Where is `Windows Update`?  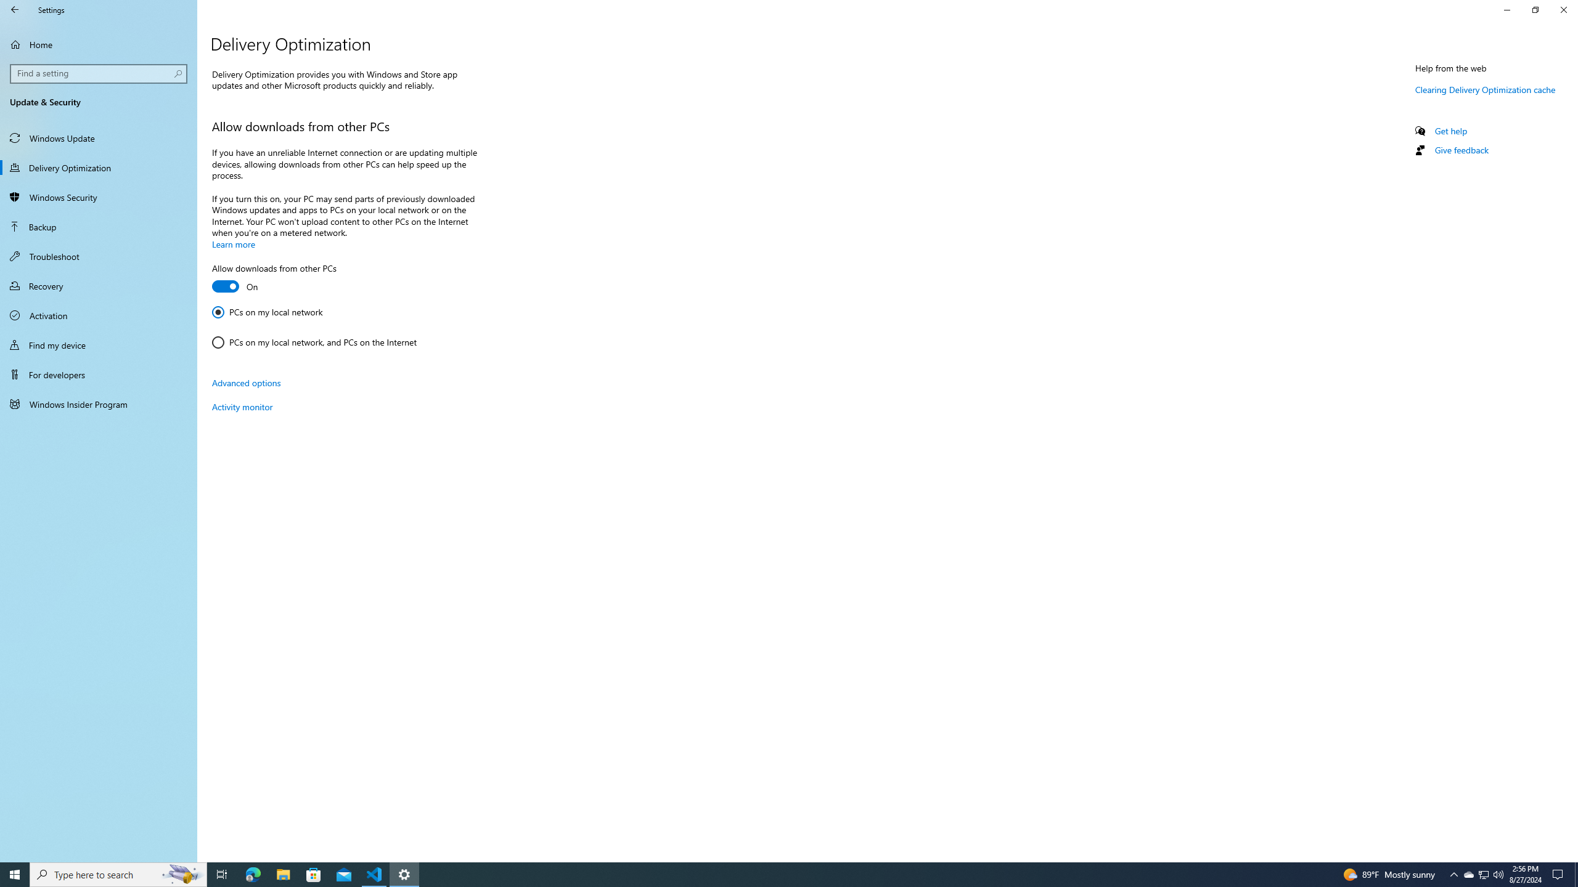 Windows Update is located at coordinates (99, 138).